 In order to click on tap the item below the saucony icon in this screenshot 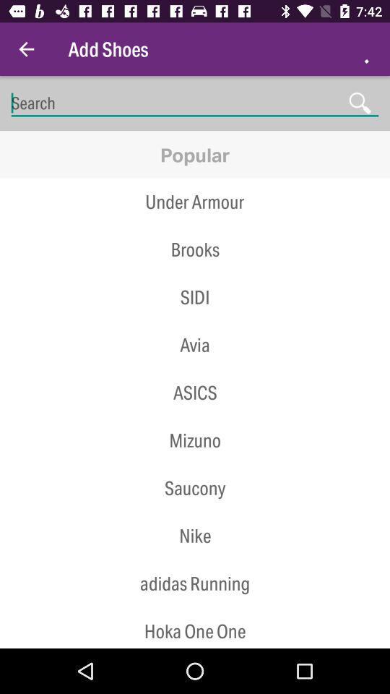, I will do `click(195, 512)`.